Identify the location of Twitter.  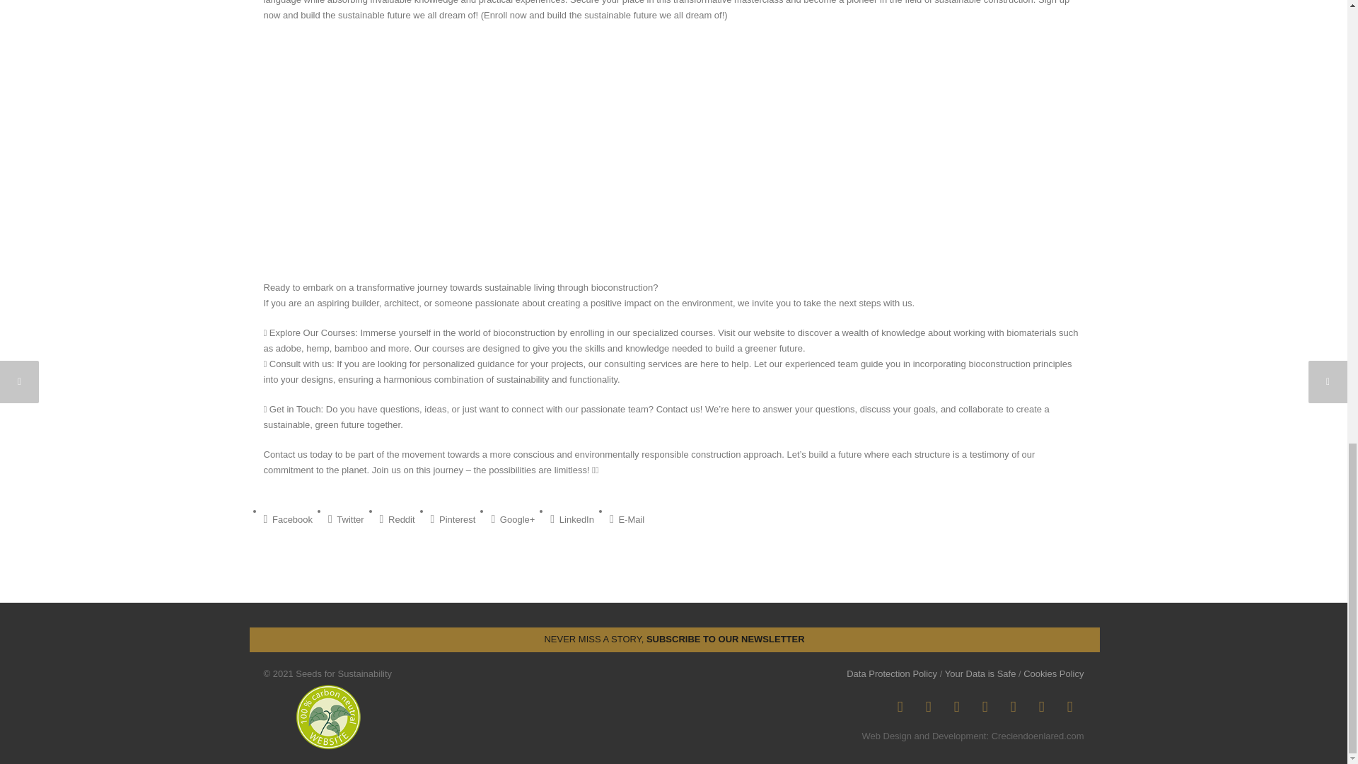
(1012, 706).